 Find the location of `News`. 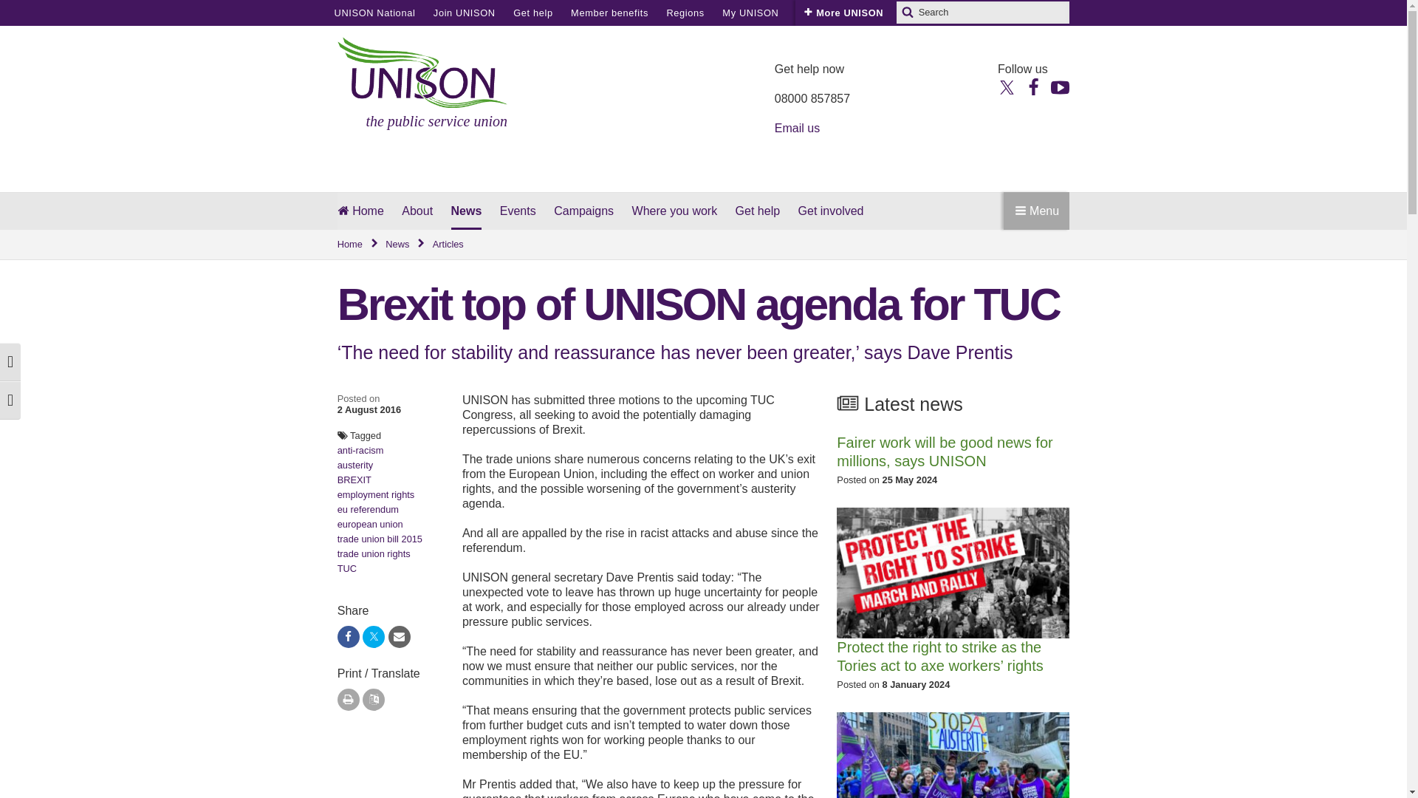

News is located at coordinates (406, 245).